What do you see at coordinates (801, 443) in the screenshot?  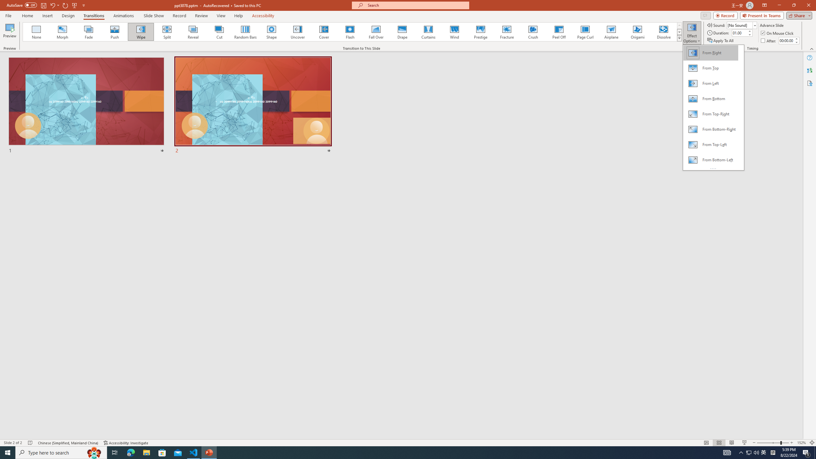 I see `Zoom 152%` at bounding box center [801, 443].